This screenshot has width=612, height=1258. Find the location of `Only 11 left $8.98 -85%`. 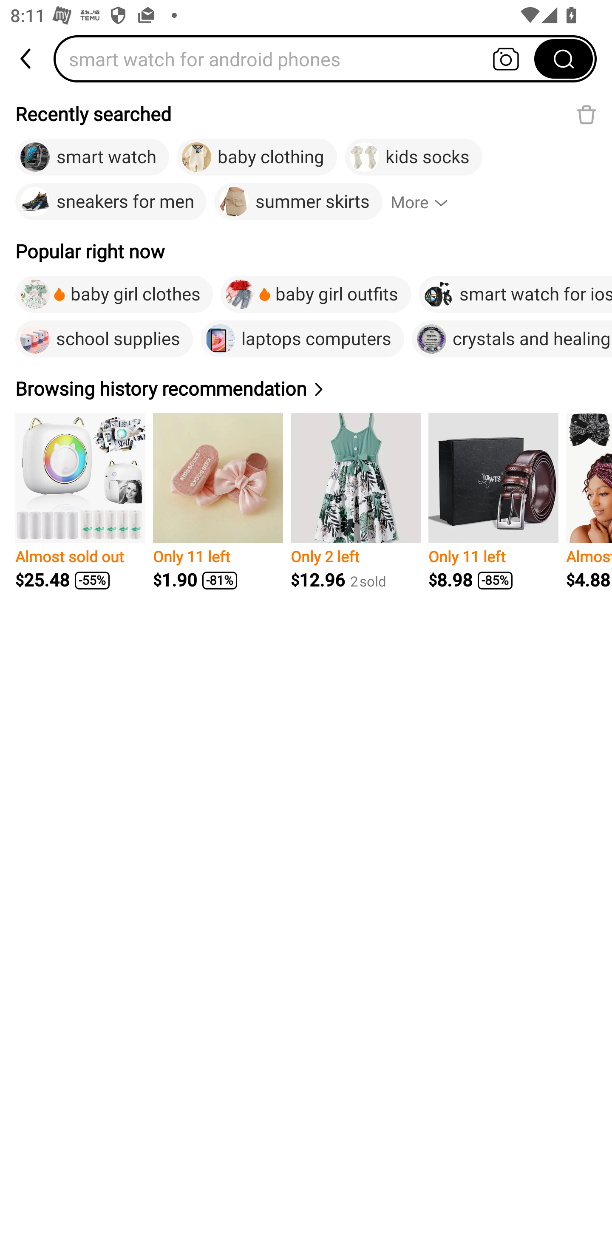

Only 11 left $8.98 -85% is located at coordinates (493, 501).